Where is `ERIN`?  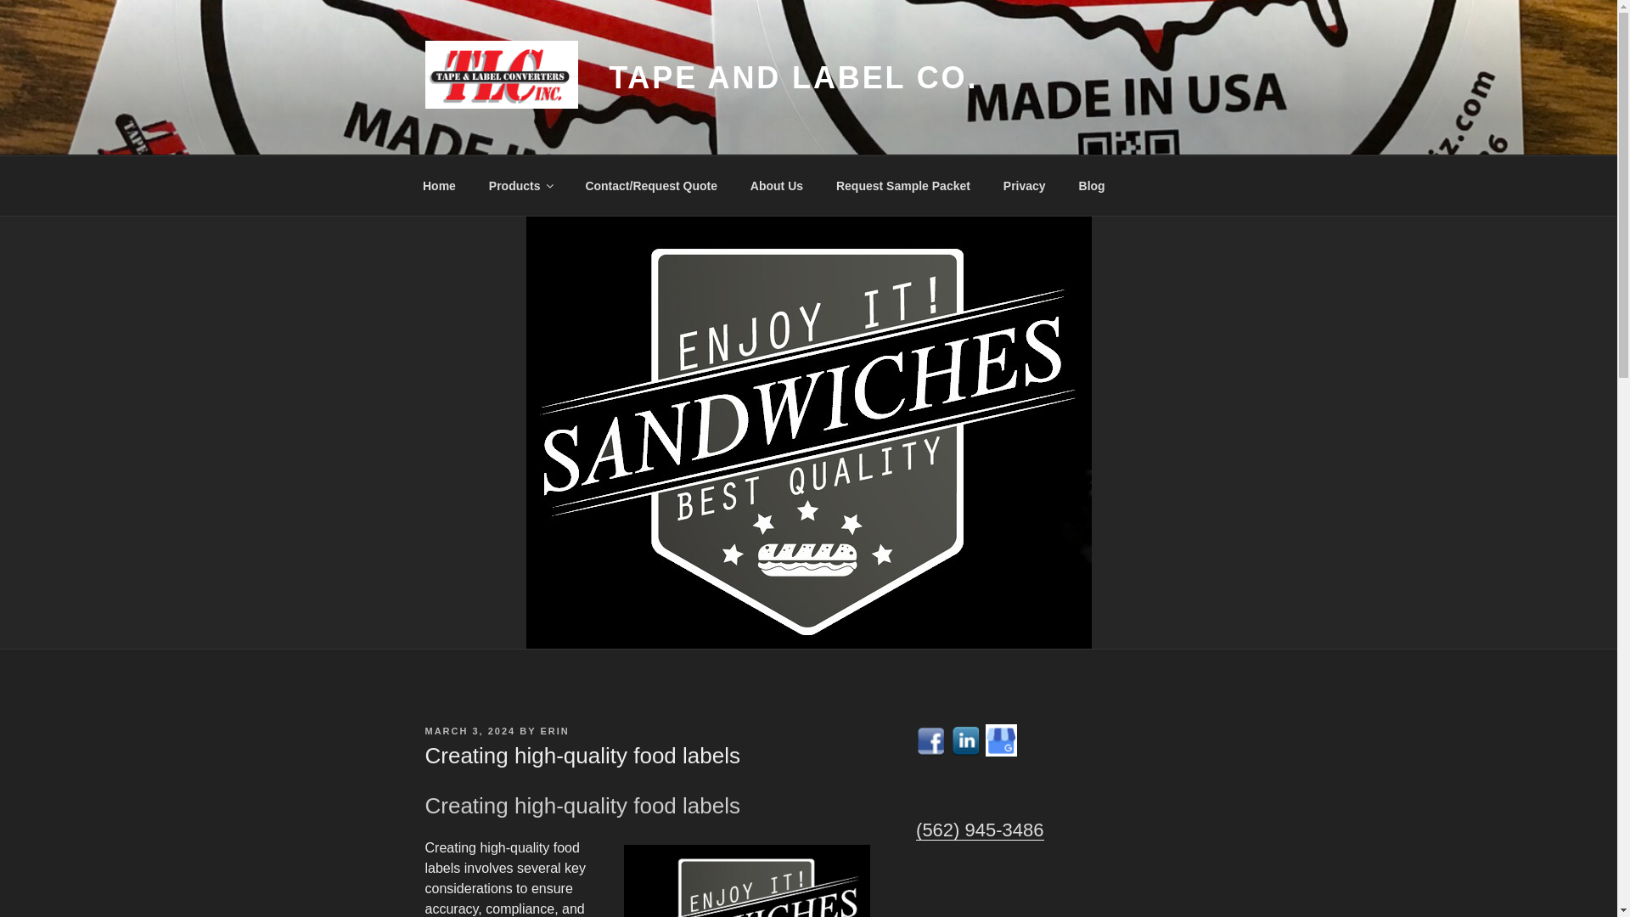
ERIN is located at coordinates (554, 731).